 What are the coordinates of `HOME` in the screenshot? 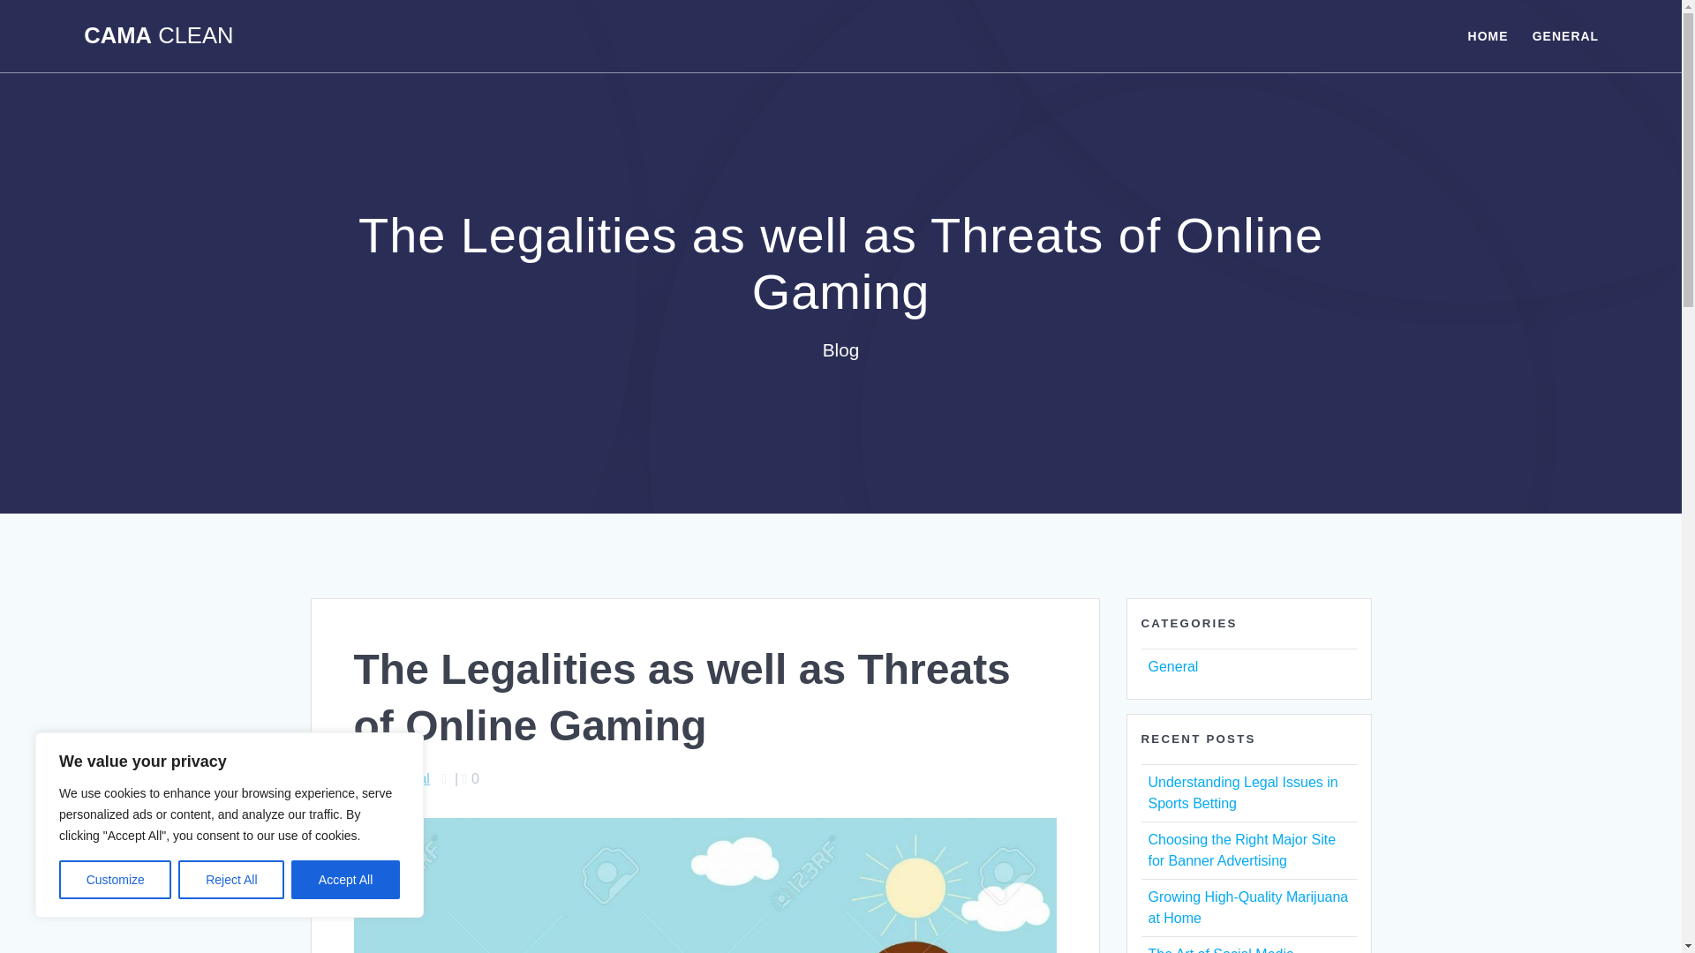 It's located at (1488, 35).